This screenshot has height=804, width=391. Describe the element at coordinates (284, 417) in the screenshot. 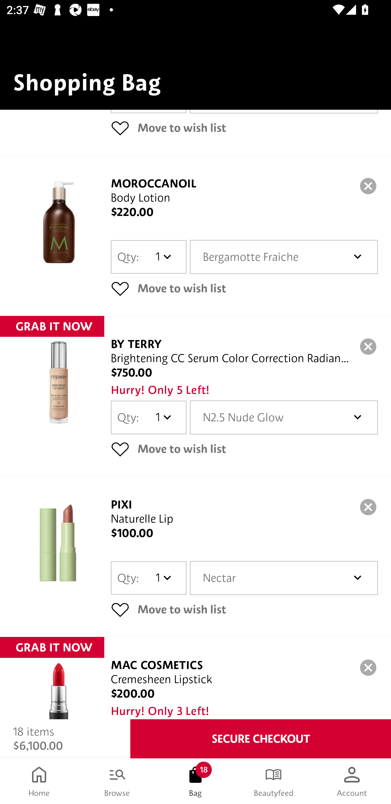

I see `N2.5 Nude Glow` at that location.